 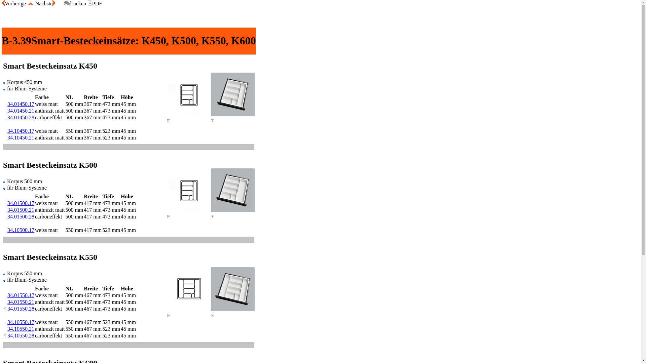 I want to click on 34.10450.21, so click(x=21, y=138).